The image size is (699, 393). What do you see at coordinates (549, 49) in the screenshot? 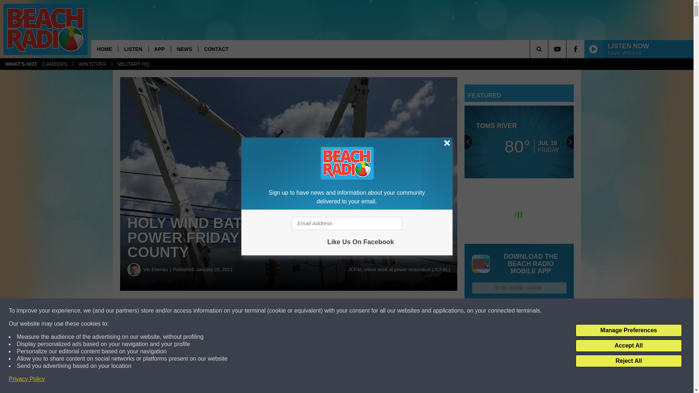
I see `SEARCH` at bounding box center [549, 49].